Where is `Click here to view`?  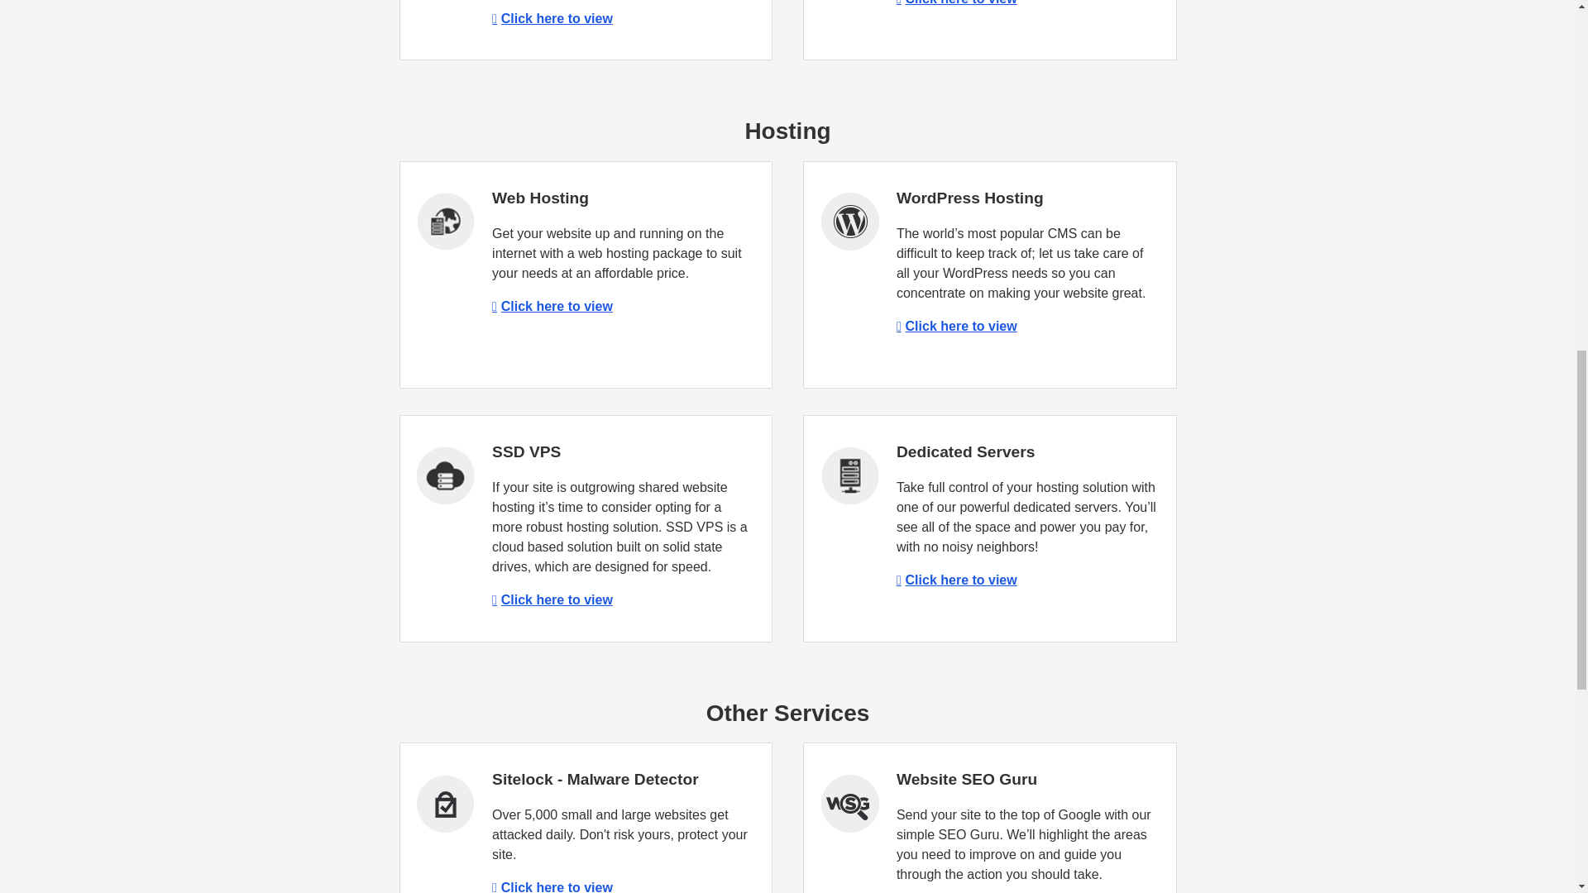
Click here to view is located at coordinates (957, 2).